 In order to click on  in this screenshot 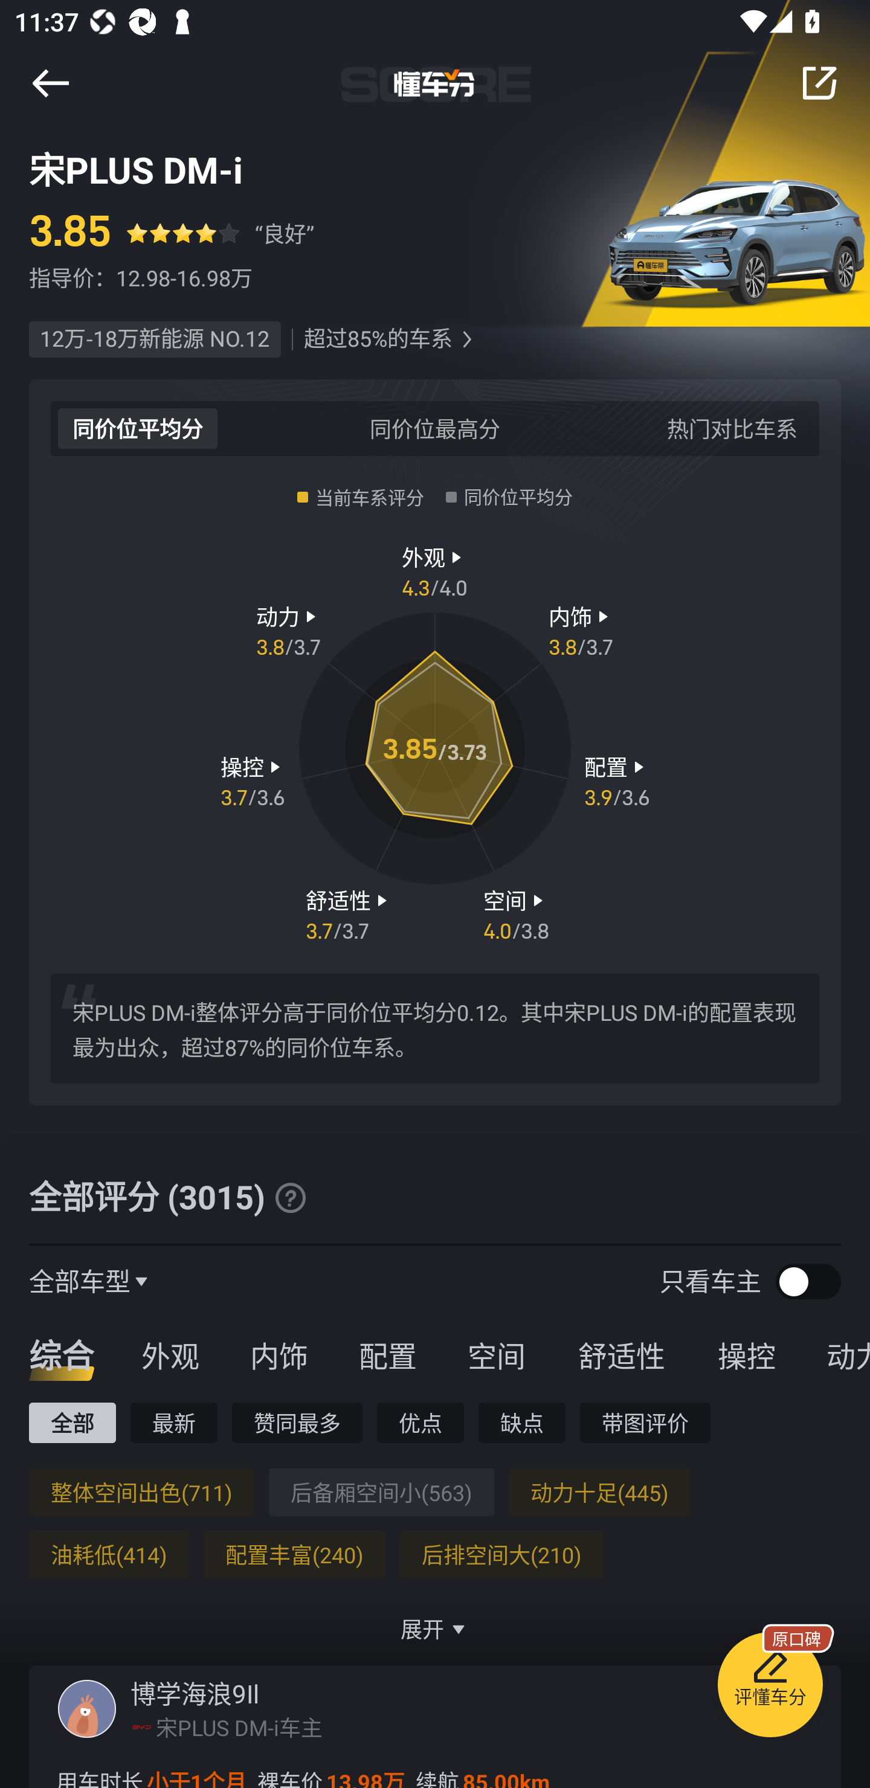, I will do `click(50, 83)`.